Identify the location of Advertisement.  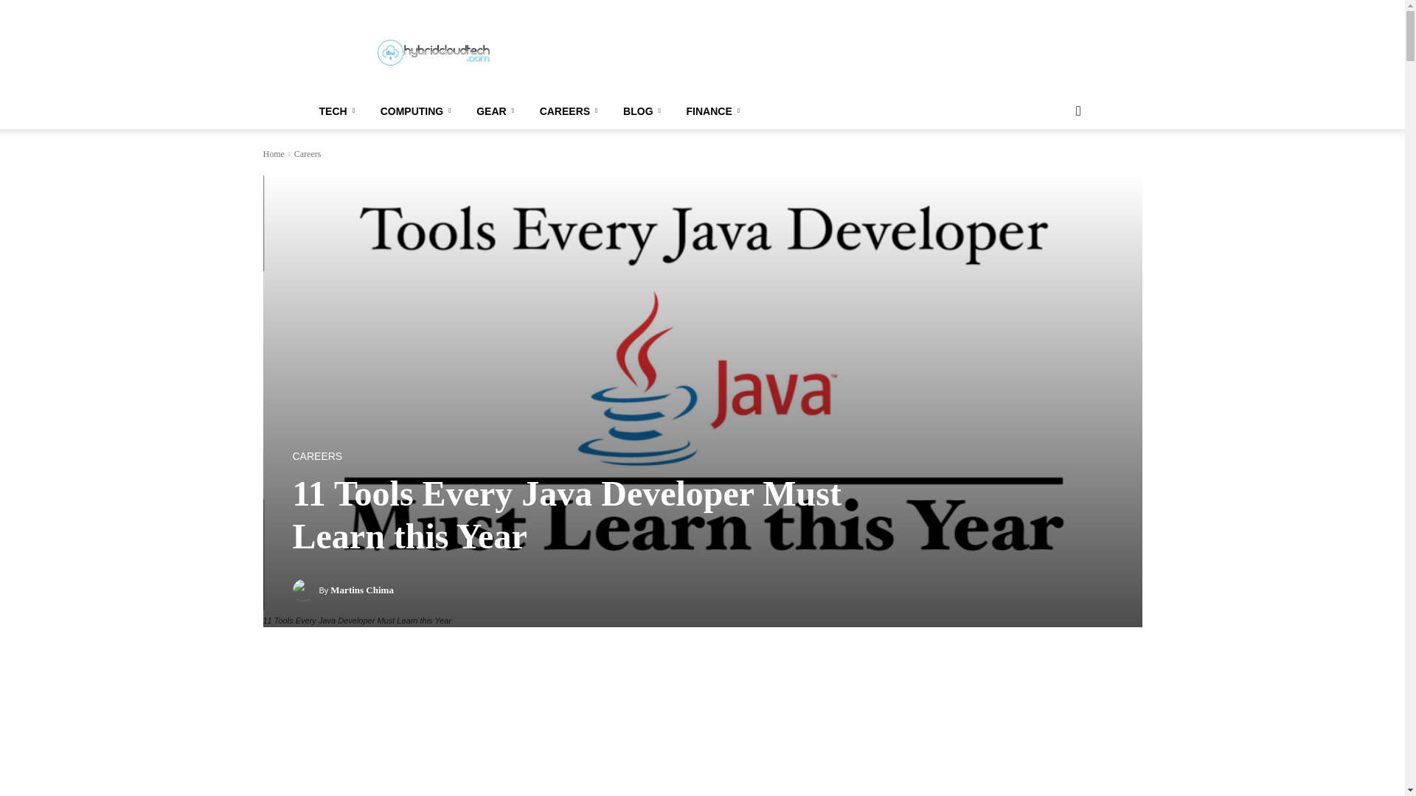
(549, 733).